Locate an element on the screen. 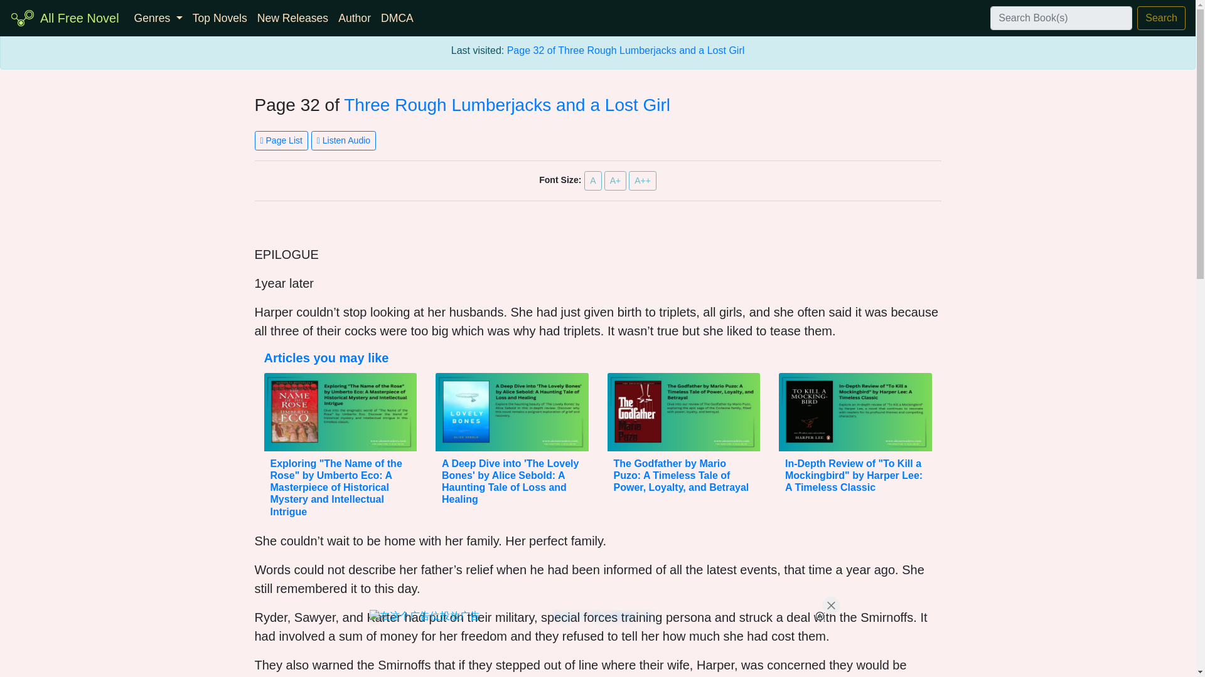 This screenshot has height=677, width=1205. New Releases is located at coordinates (292, 18).